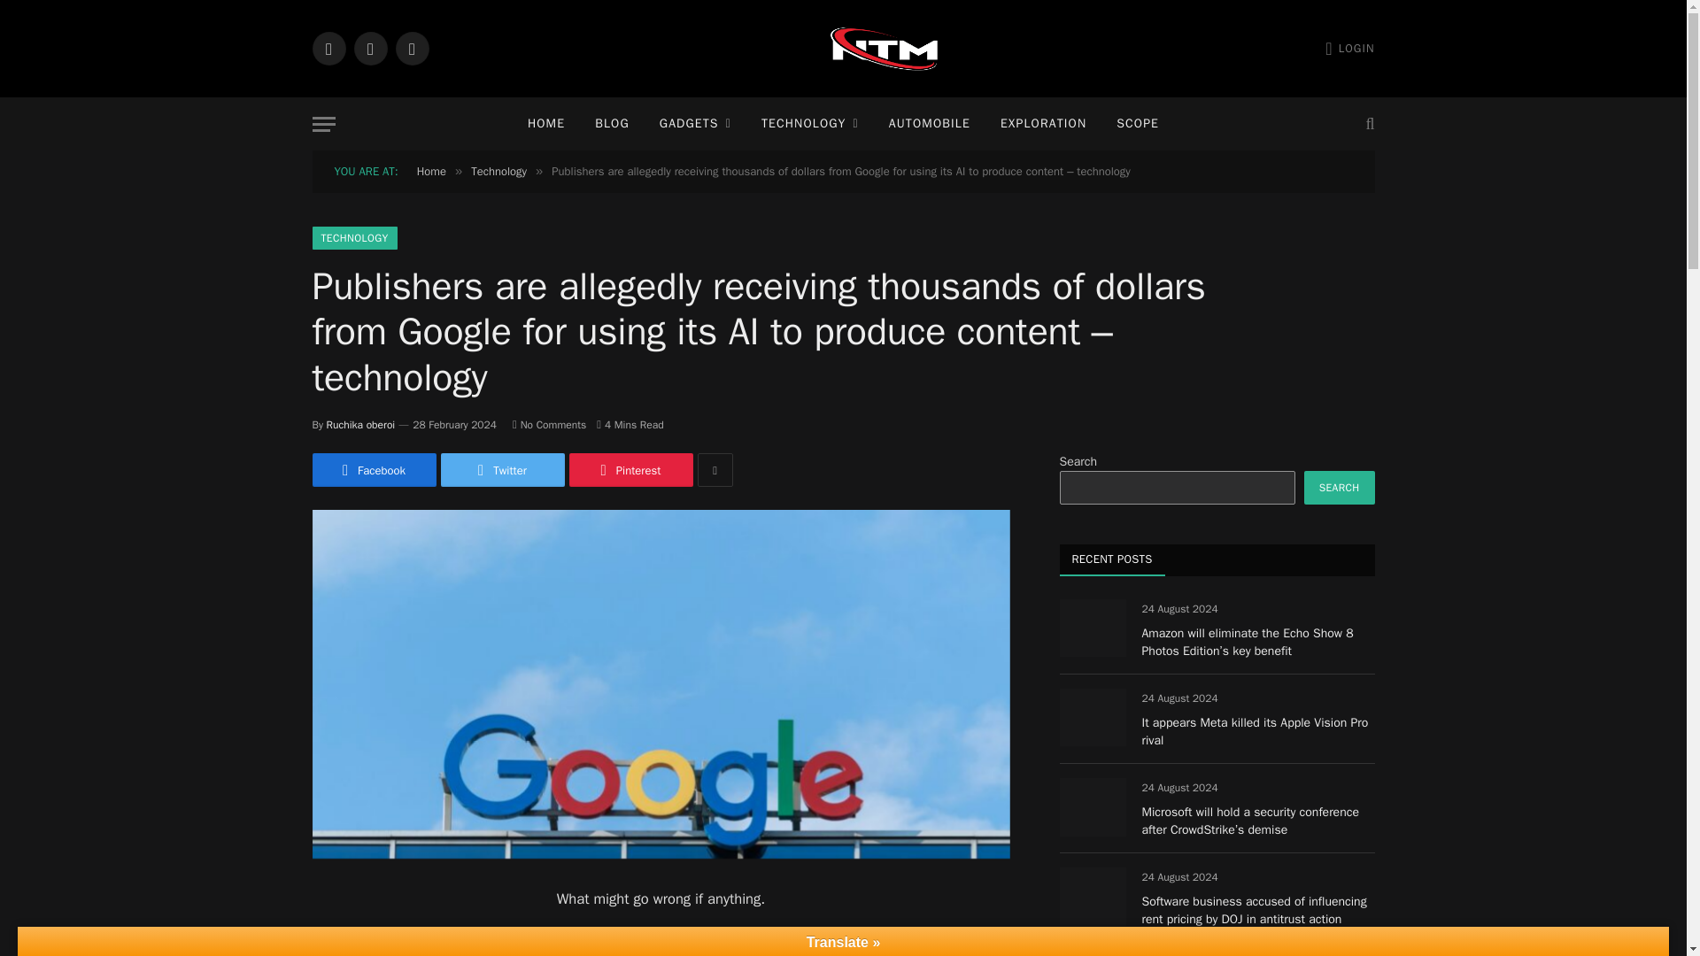 This screenshot has height=956, width=1700. What do you see at coordinates (630, 469) in the screenshot?
I see `Share on Pinterest` at bounding box center [630, 469].